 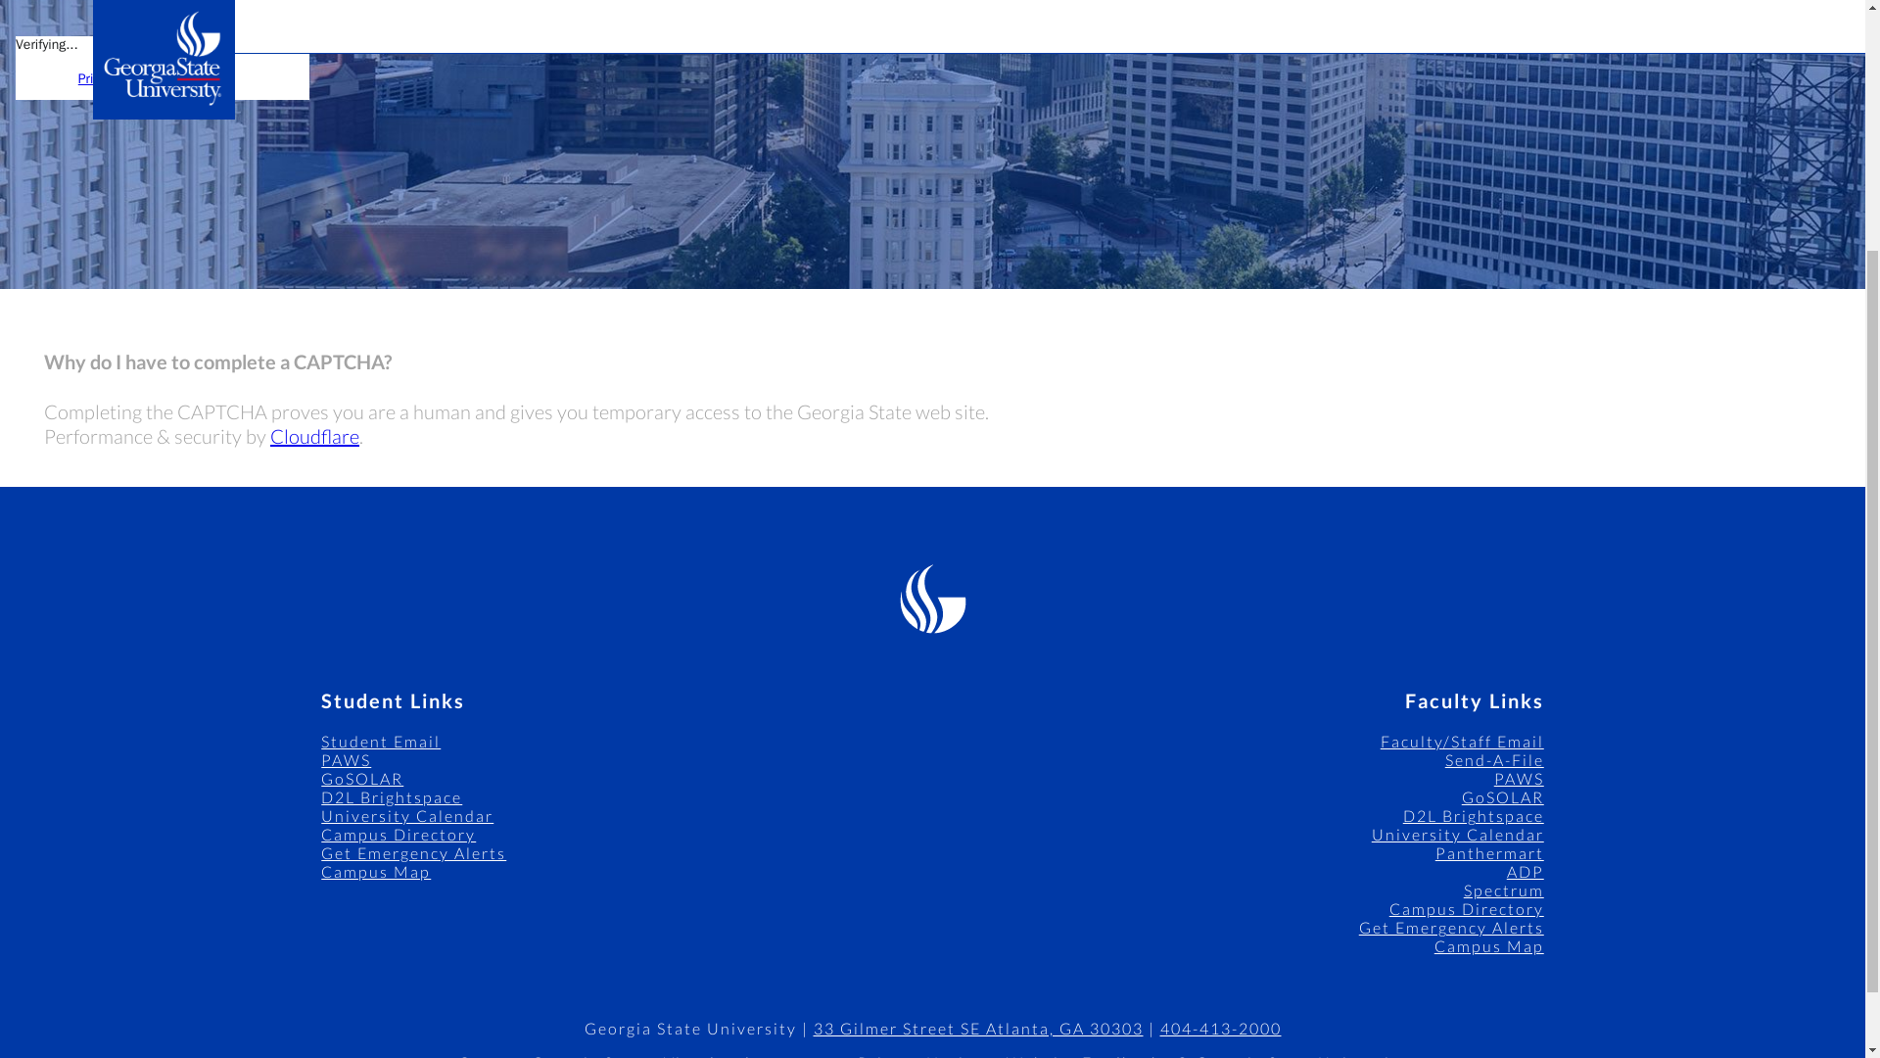 I want to click on Send-A-File, so click(x=1494, y=759).